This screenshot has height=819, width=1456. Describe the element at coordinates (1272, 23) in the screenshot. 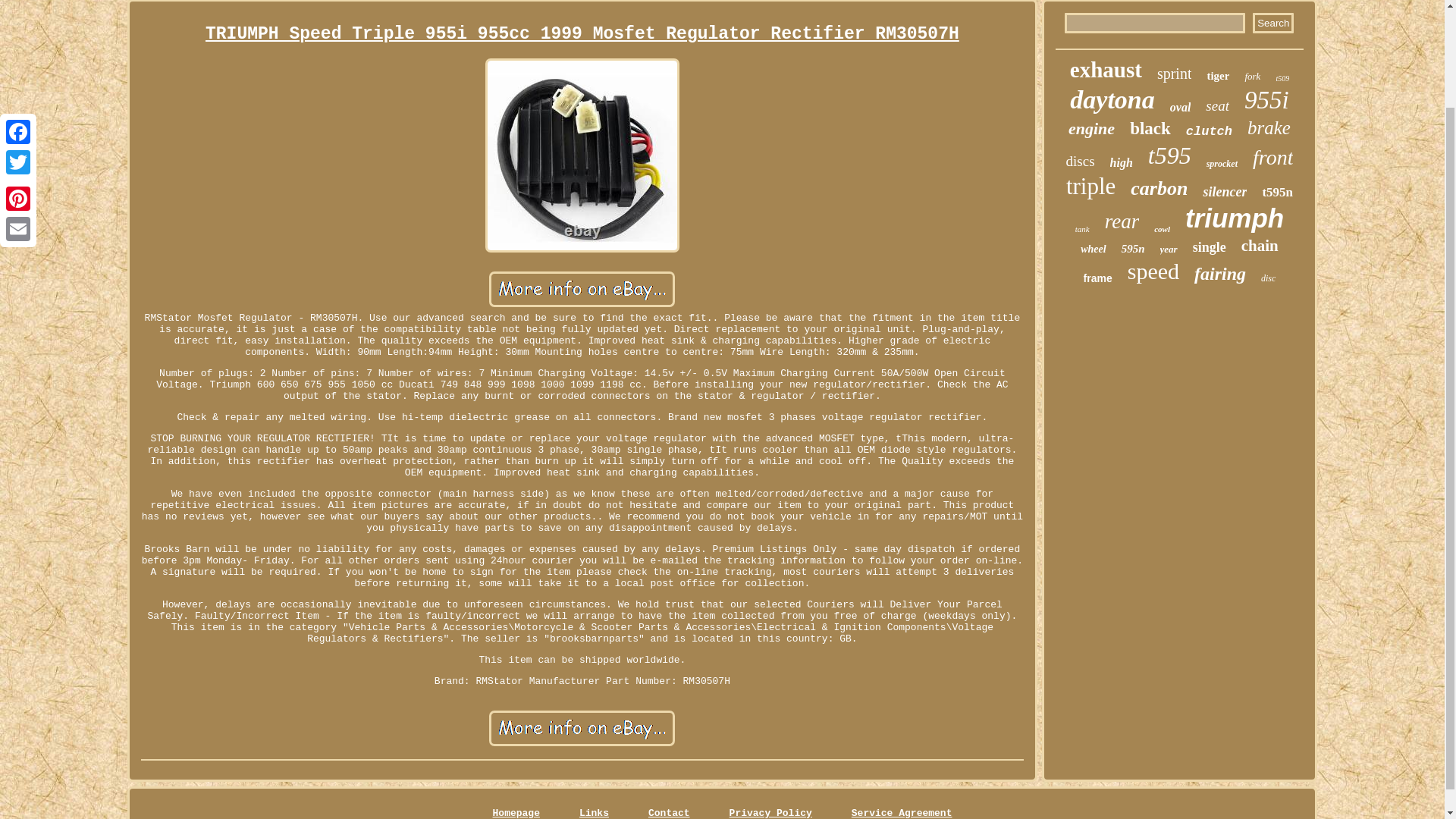

I see `Search` at that location.